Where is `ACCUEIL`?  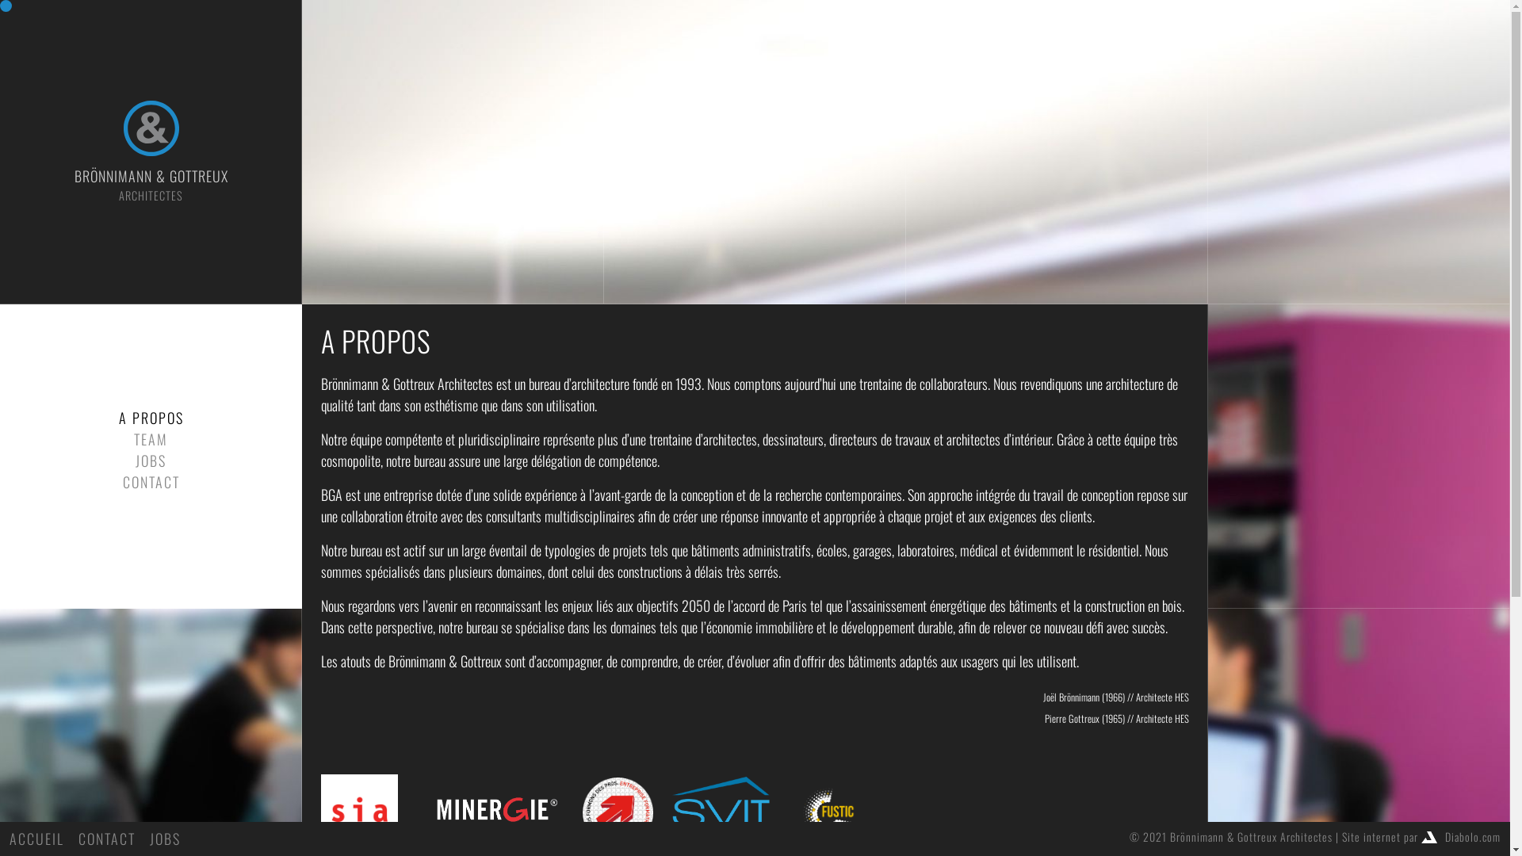 ACCUEIL is located at coordinates (36, 839).